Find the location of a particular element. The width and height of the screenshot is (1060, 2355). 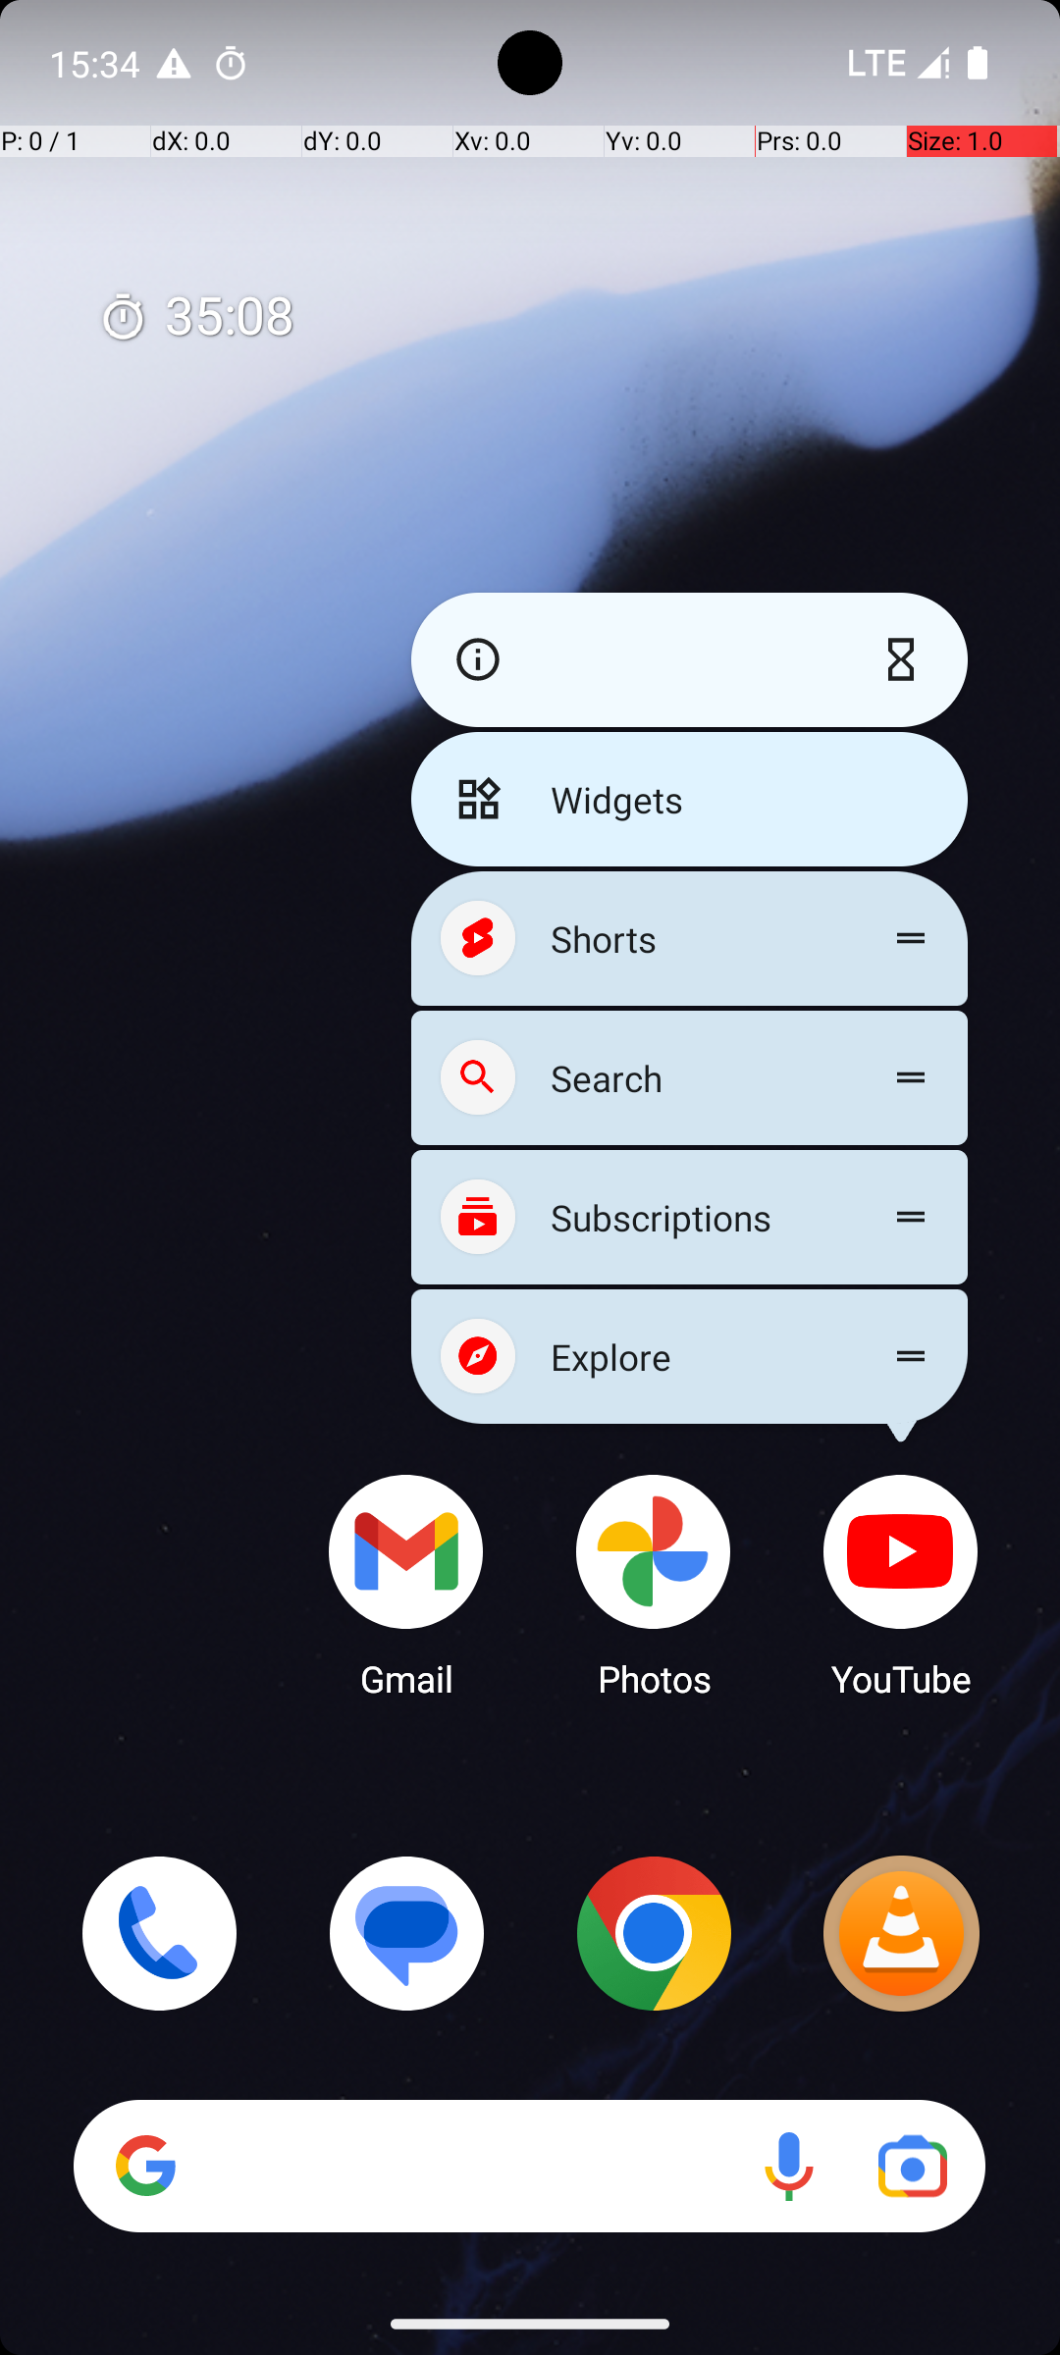

App info is located at coordinates (473, 659).